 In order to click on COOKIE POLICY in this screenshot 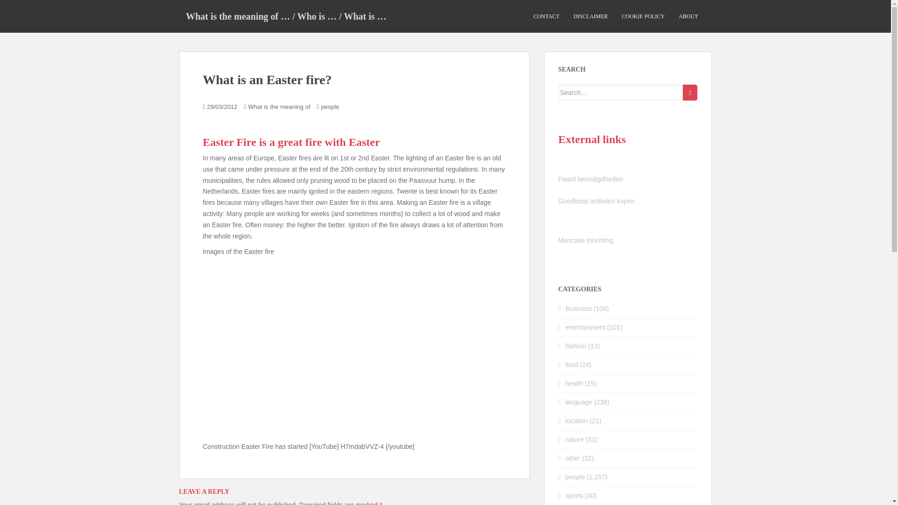, I will do `click(643, 16)`.